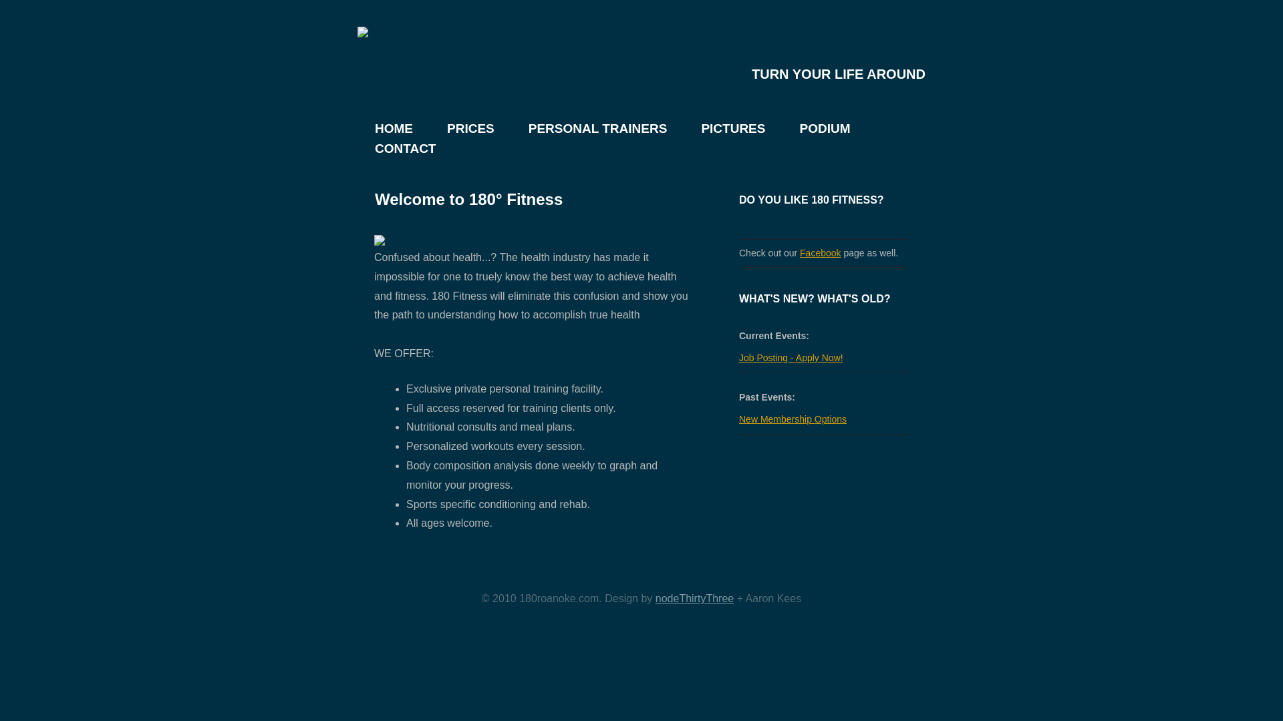 This screenshot has height=721, width=1283. Describe the element at coordinates (454, 128) in the screenshot. I see `PRICES` at that location.